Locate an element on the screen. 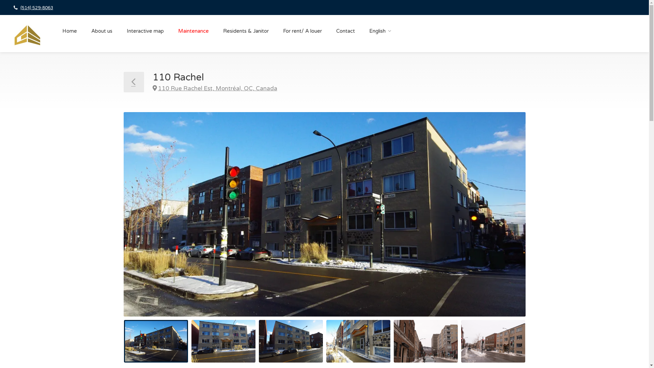 The height and width of the screenshot is (368, 654). Maintenance is located at coordinates (193, 31).